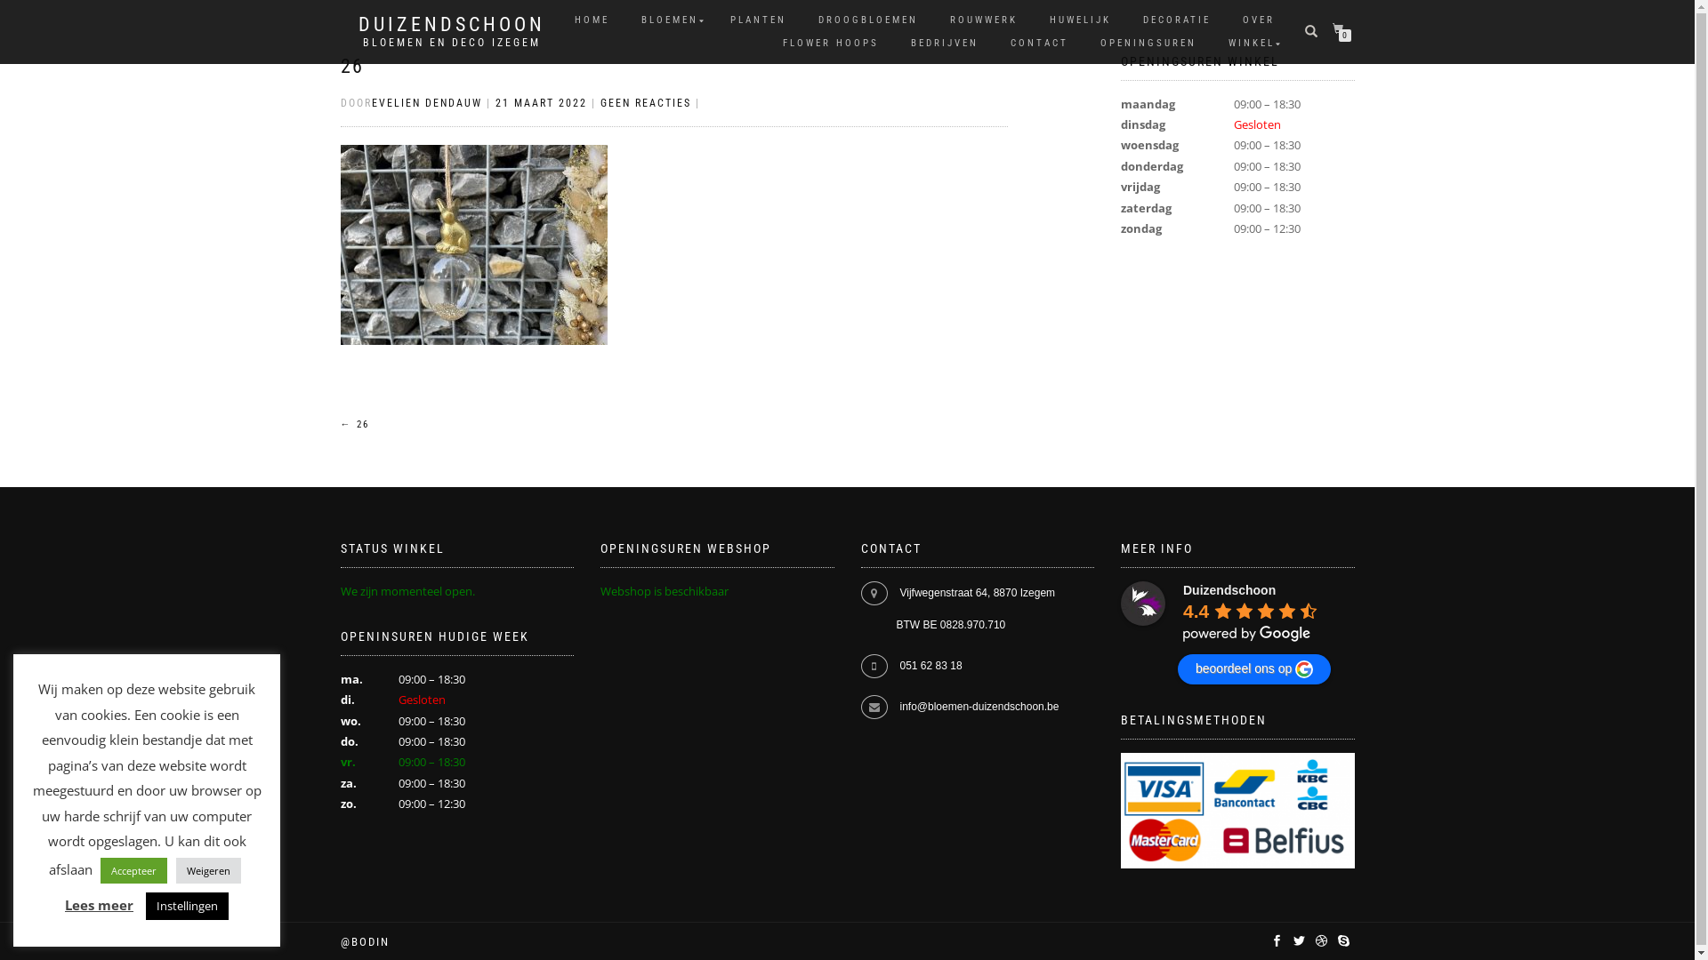 The image size is (1708, 960). I want to click on powered by Google, so click(1247, 634).